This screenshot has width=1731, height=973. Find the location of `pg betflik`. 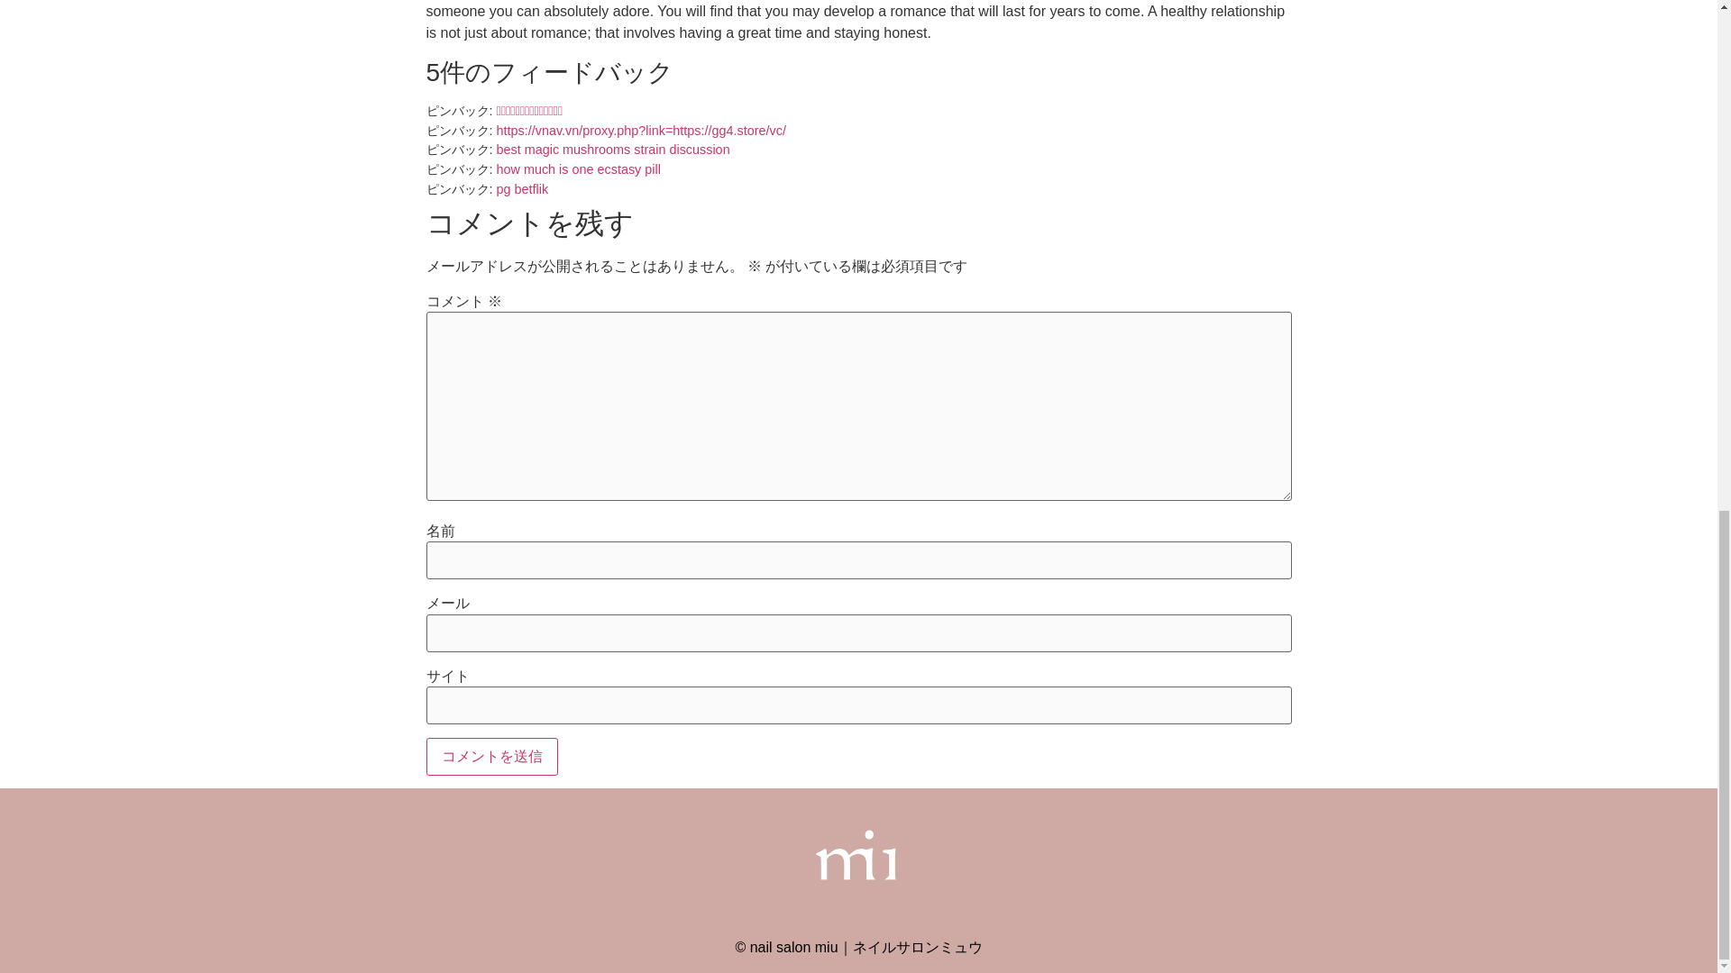

pg betflik is located at coordinates (521, 189).